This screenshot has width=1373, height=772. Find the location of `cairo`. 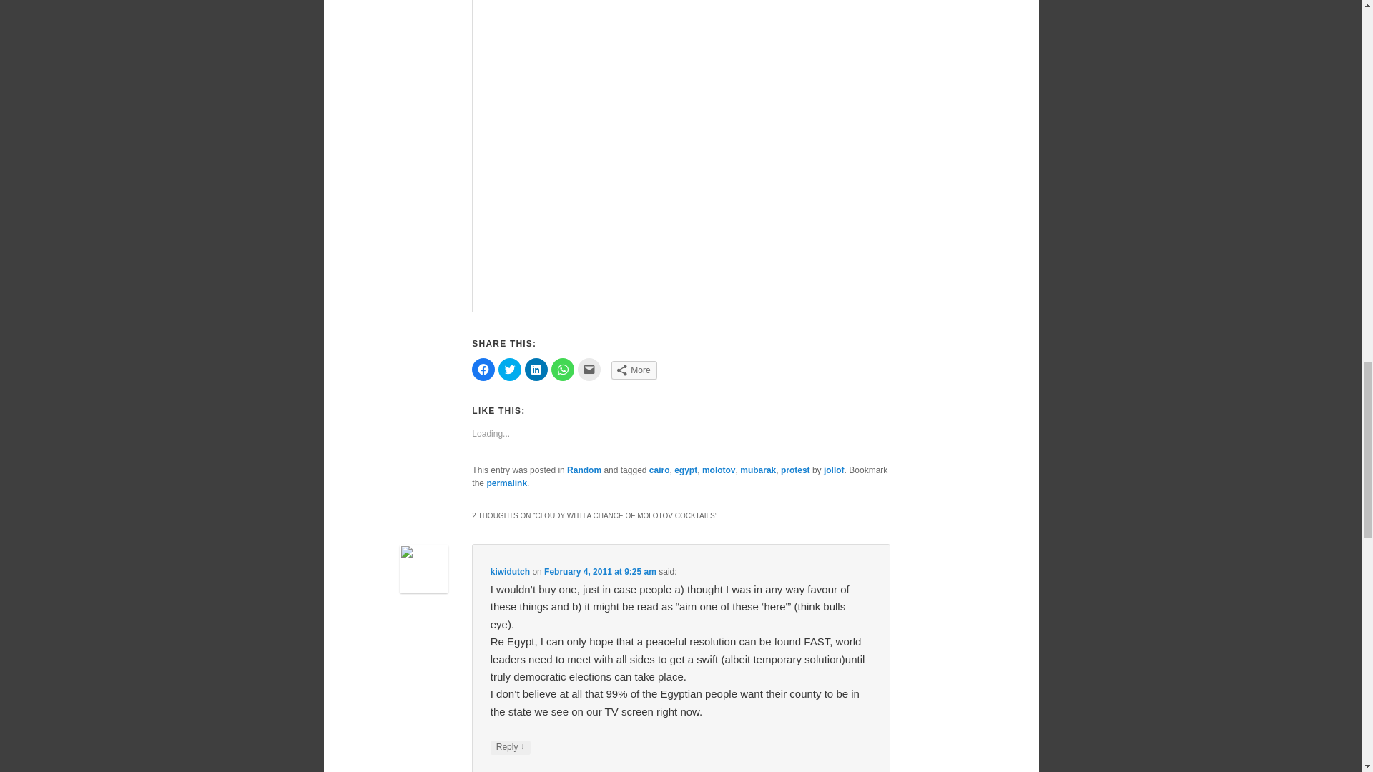

cairo is located at coordinates (659, 470).